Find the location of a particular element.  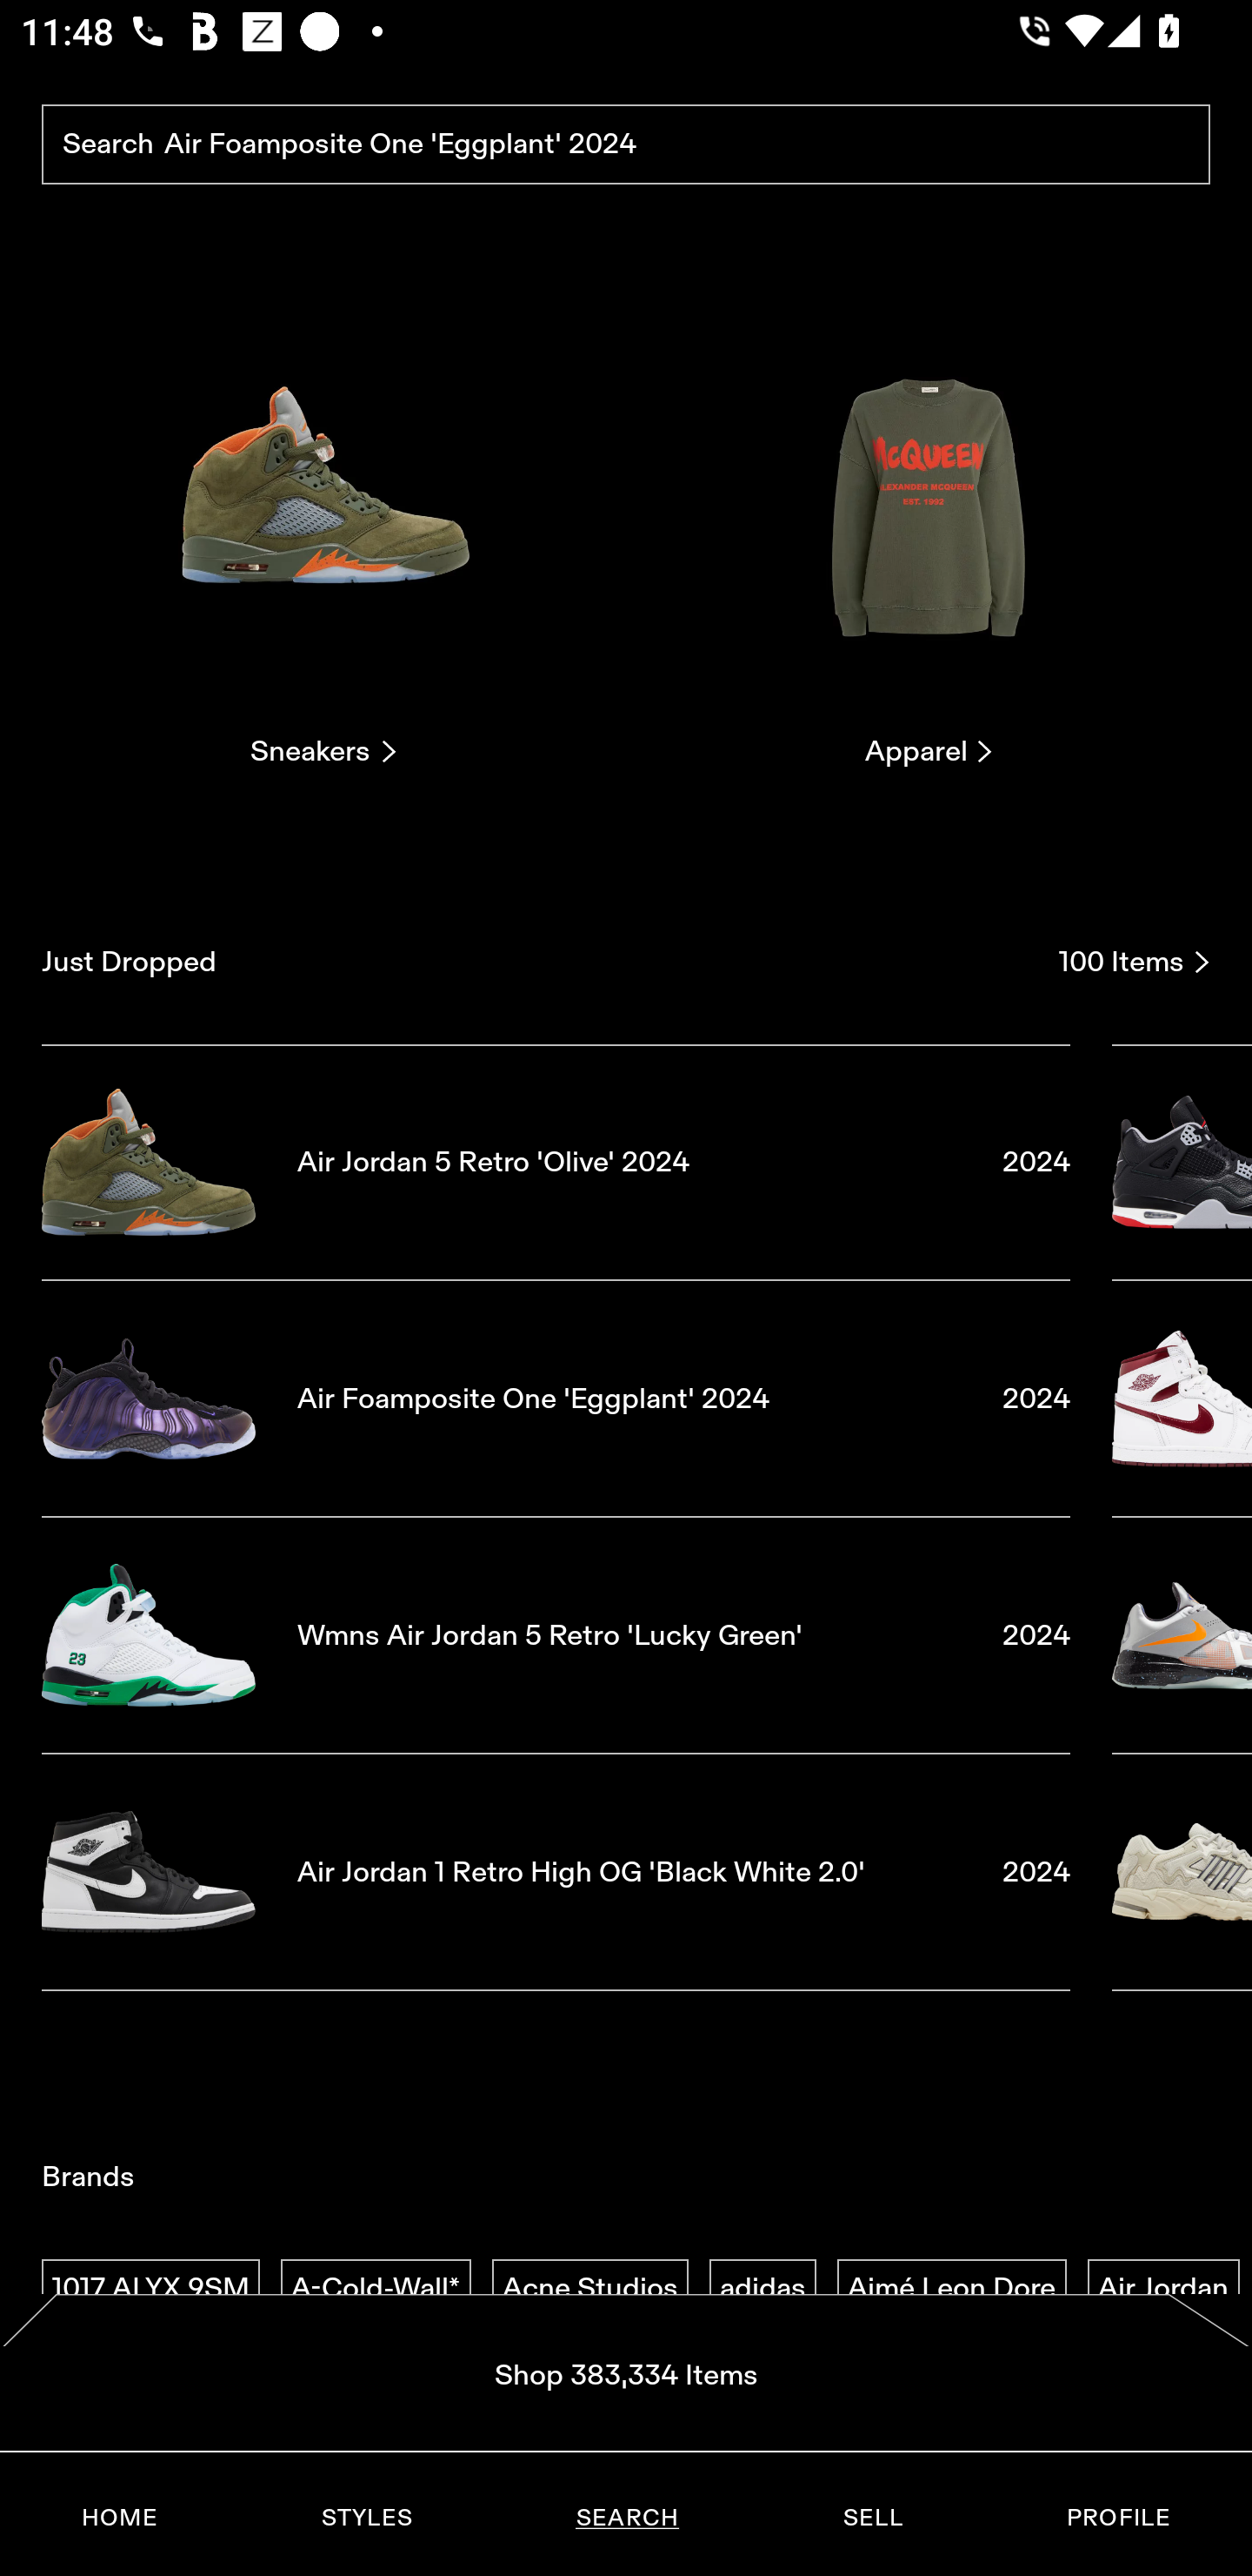

Air Jordan is located at coordinates (1163, 2289).